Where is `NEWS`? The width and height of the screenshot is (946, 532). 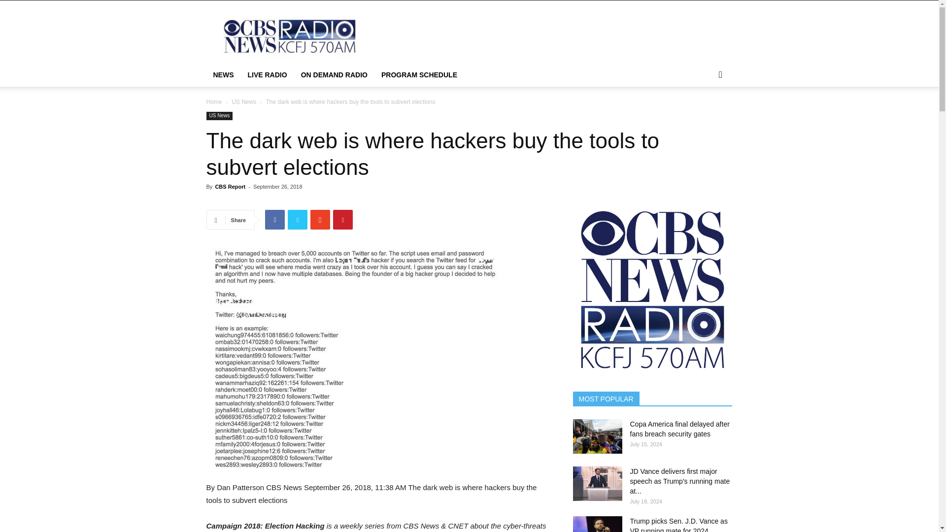
NEWS is located at coordinates (223, 75).